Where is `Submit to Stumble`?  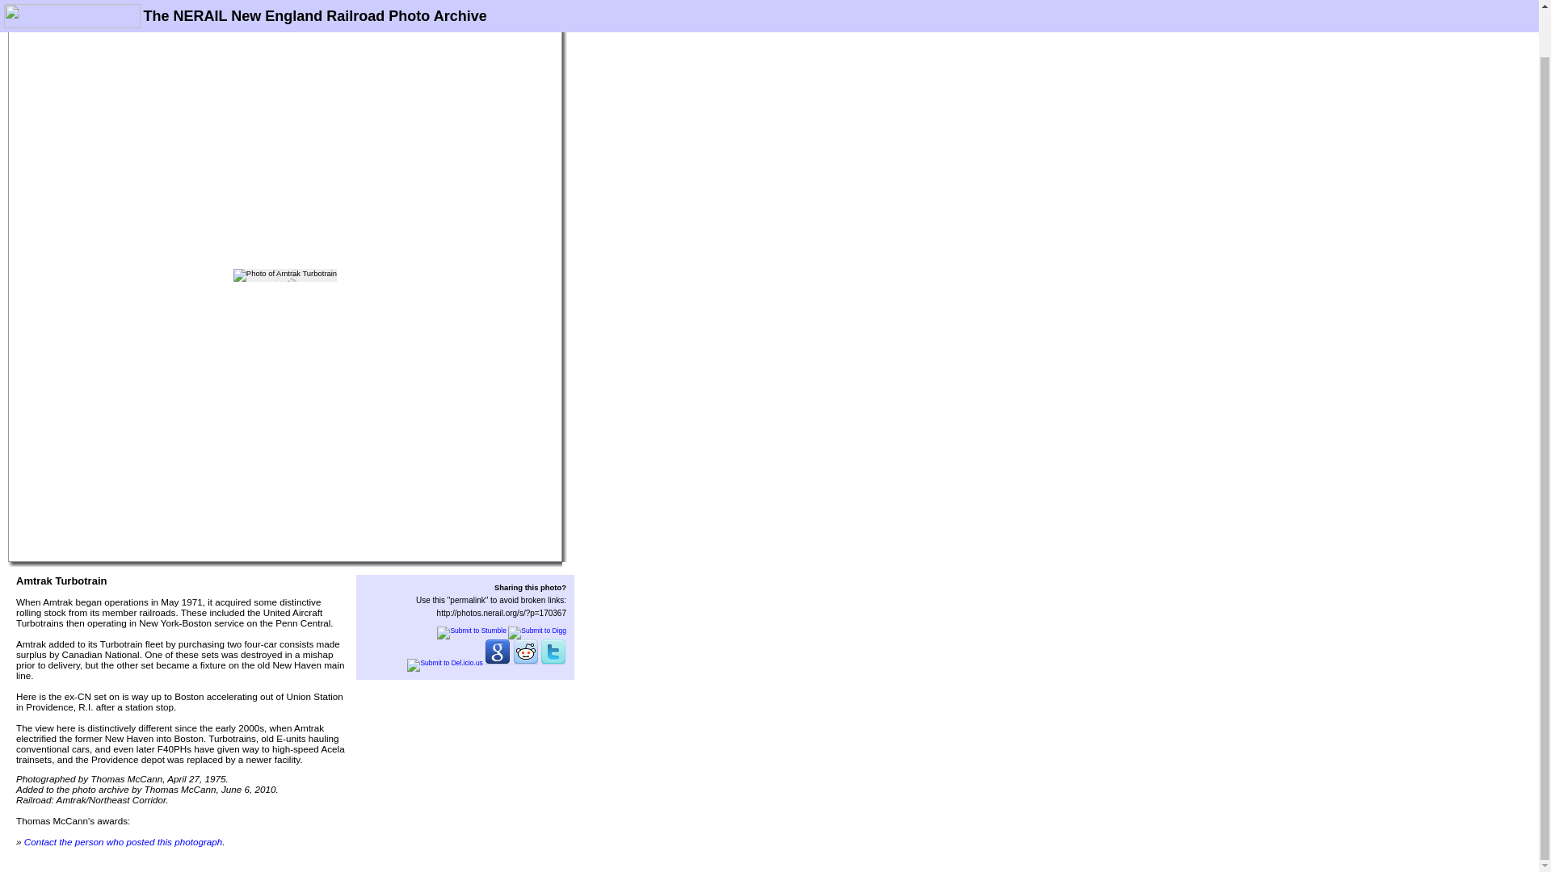 Submit to Stumble is located at coordinates (471, 631).